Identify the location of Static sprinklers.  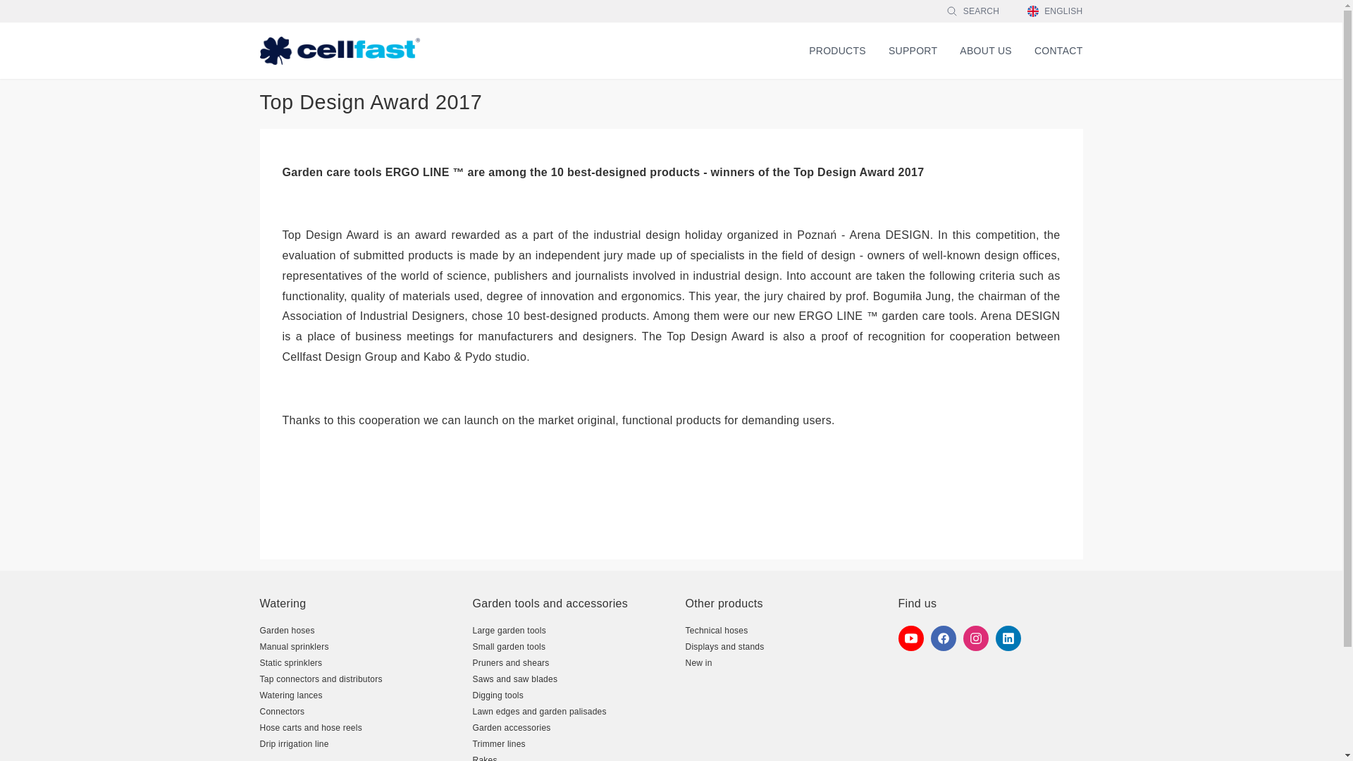
(290, 663).